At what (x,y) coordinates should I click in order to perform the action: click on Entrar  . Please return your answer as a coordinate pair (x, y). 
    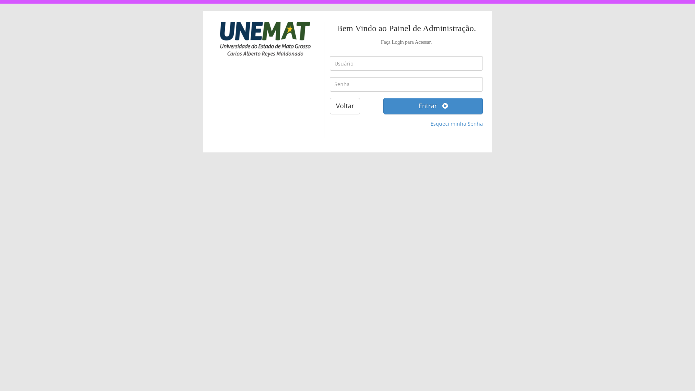
    Looking at the image, I should click on (433, 106).